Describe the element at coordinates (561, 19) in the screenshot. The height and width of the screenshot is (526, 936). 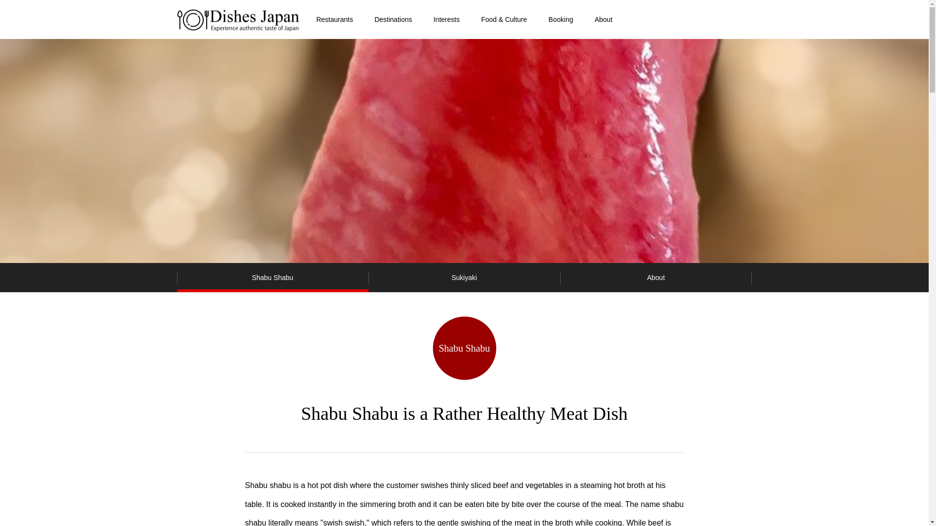
I see `Booking` at that location.